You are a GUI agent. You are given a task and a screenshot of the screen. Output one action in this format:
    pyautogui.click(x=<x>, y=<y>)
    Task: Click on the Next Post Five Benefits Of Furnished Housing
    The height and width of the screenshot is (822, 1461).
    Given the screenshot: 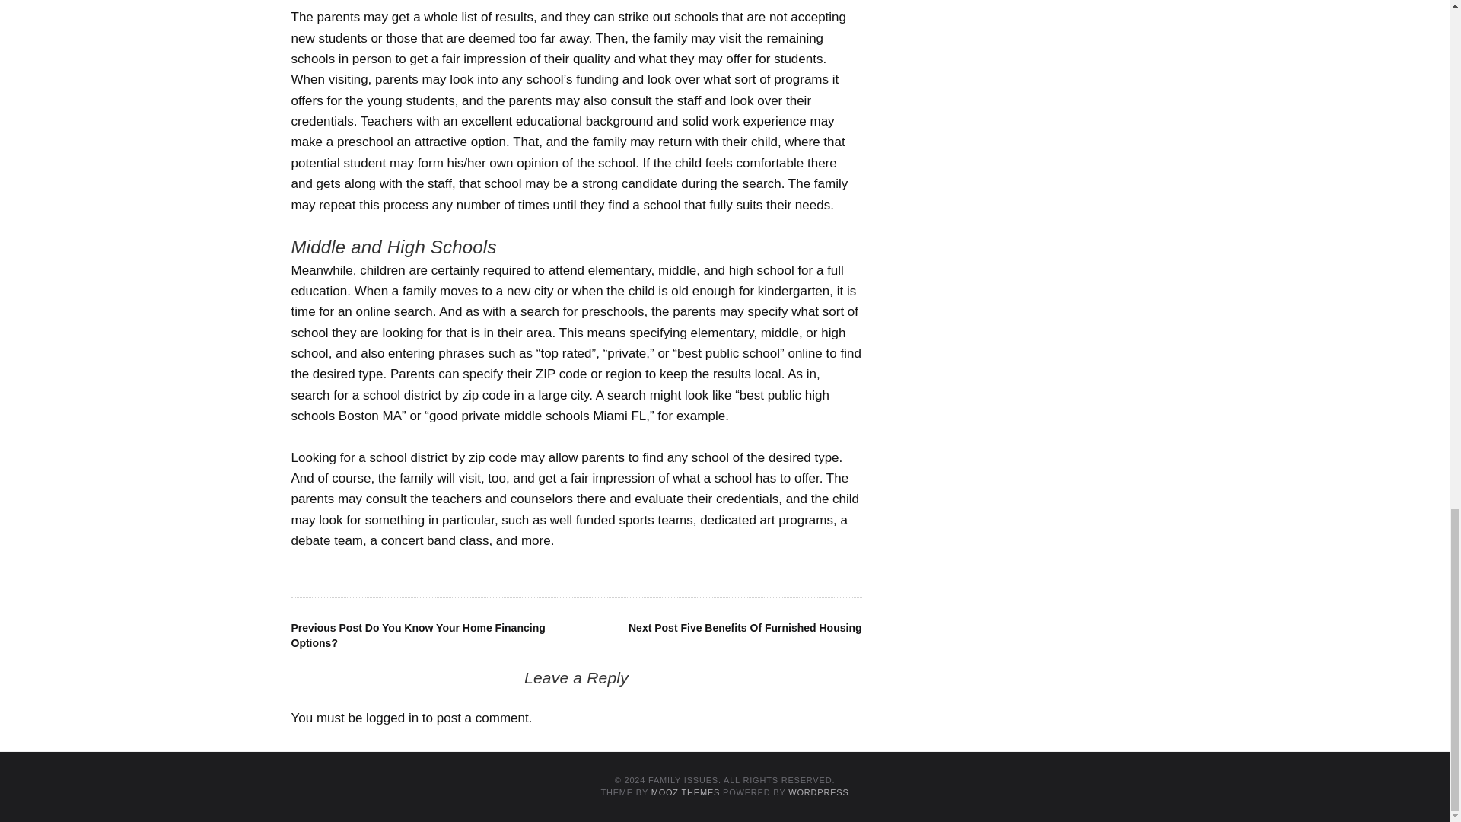 What is the action you would take?
    pyautogui.click(x=744, y=627)
    